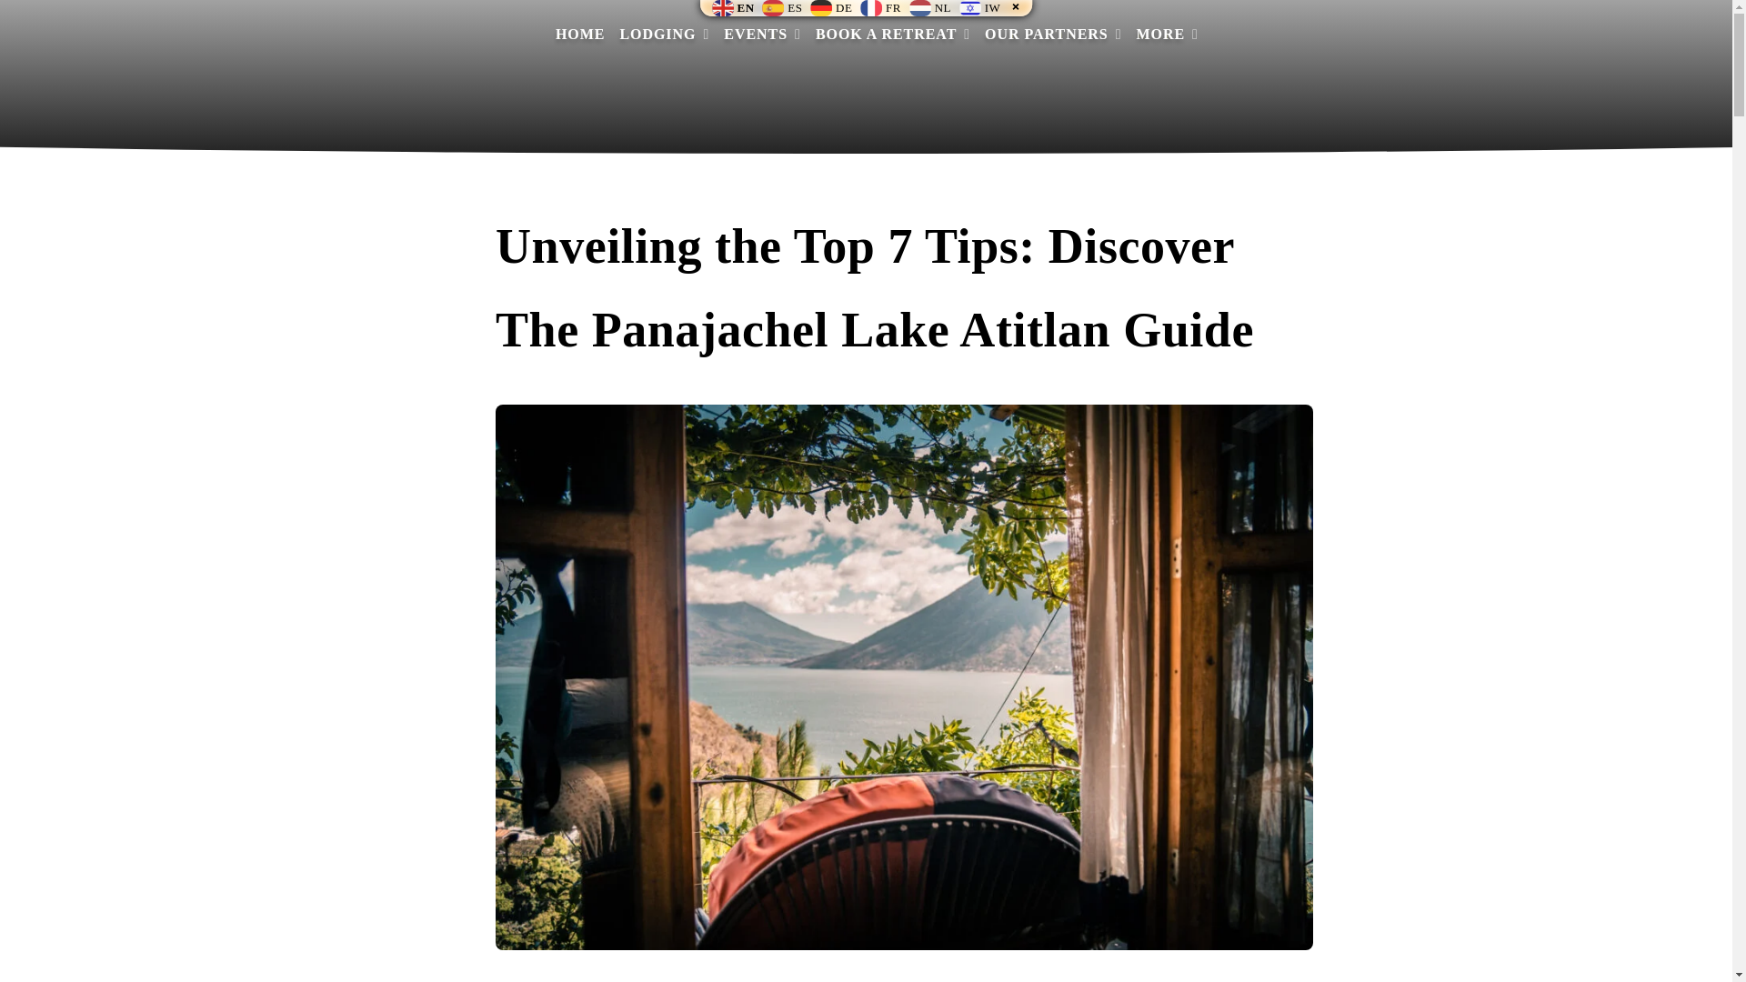  What do you see at coordinates (932, 7) in the screenshot?
I see `Nederlands` at bounding box center [932, 7].